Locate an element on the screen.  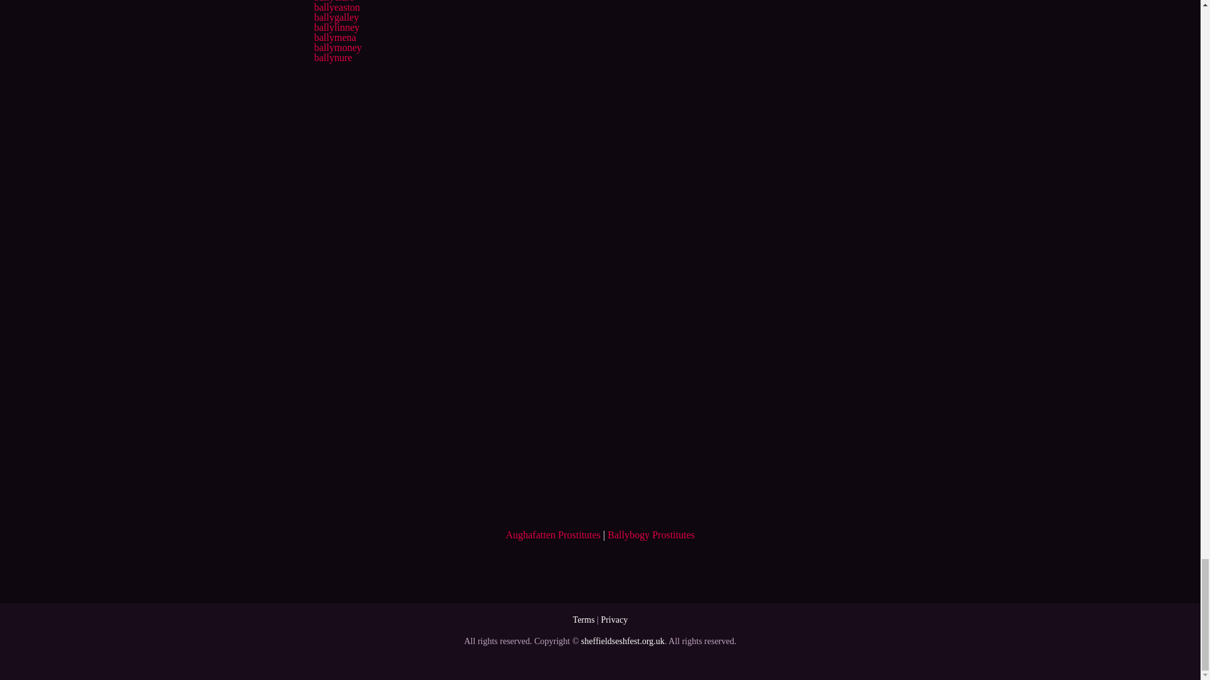
ballymoney is located at coordinates (338, 47).